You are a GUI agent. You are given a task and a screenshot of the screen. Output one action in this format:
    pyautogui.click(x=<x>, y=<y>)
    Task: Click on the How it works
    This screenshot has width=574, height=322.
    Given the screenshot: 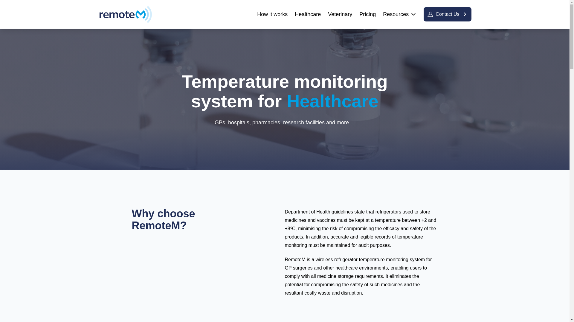 What is the action you would take?
    pyautogui.click(x=272, y=14)
    